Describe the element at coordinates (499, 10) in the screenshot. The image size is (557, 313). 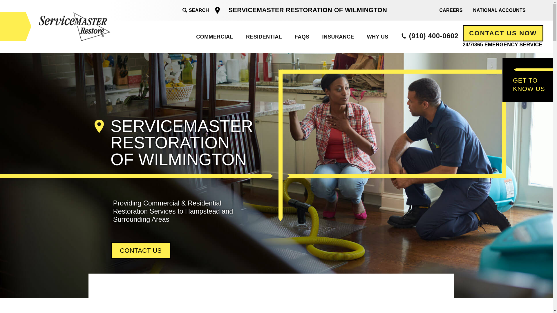
I see `NATIONAL ACCOUNTS` at that location.